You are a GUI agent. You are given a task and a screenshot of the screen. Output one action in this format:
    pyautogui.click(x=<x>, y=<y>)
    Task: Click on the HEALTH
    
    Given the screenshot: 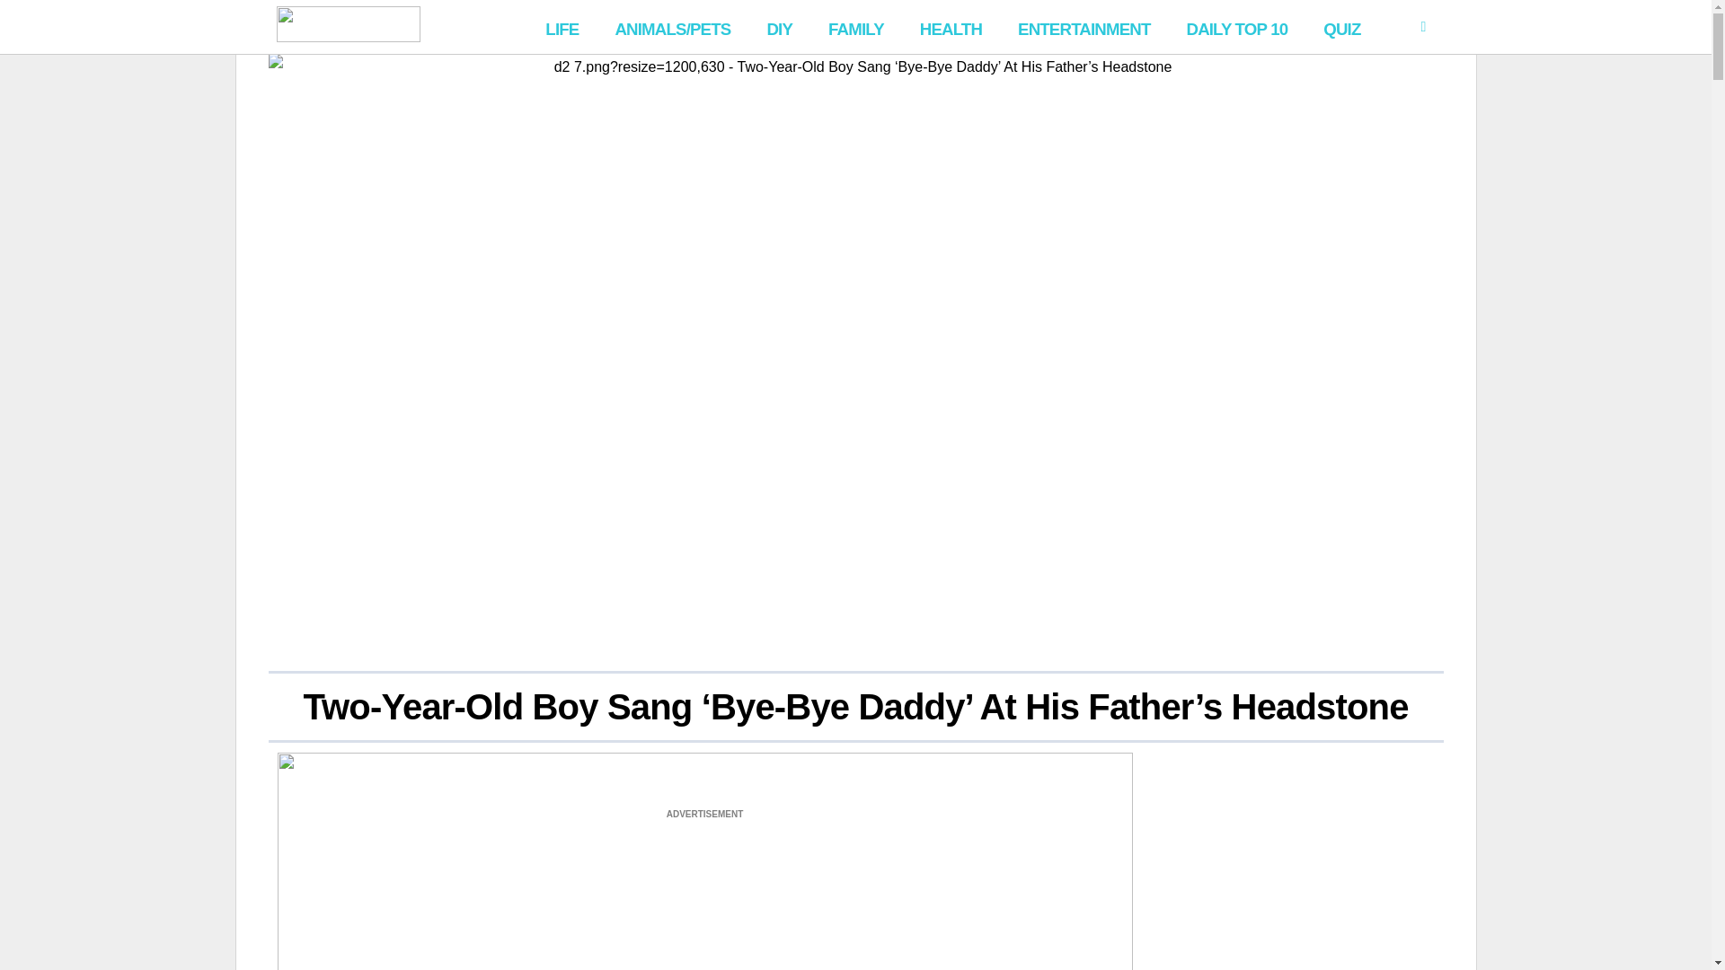 What is the action you would take?
    pyautogui.click(x=951, y=27)
    